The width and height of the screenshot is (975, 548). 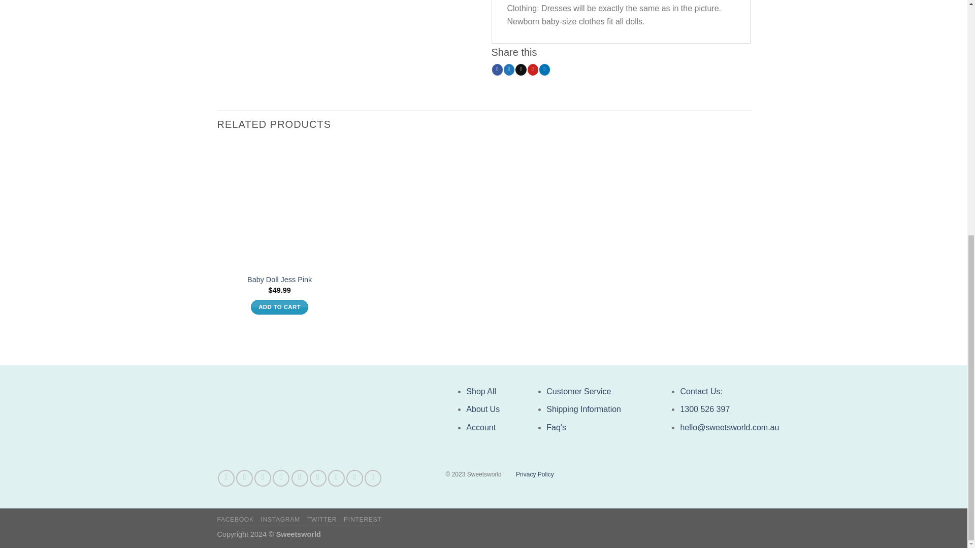 I want to click on Pin on Pinterest, so click(x=532, y=69).